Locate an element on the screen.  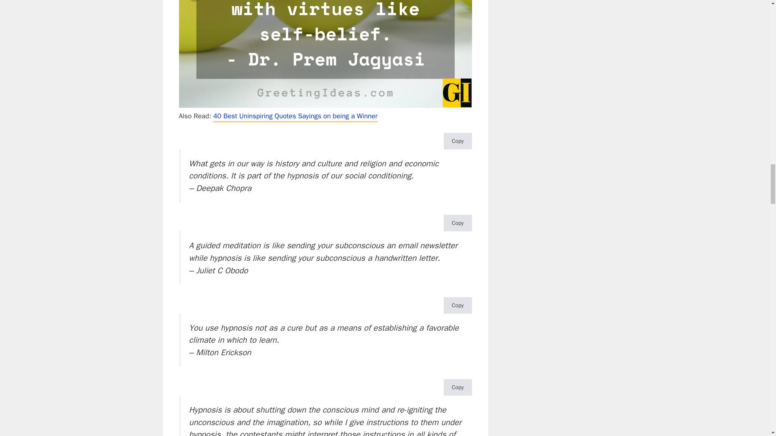
Copy is located at coordinates (458, 387).